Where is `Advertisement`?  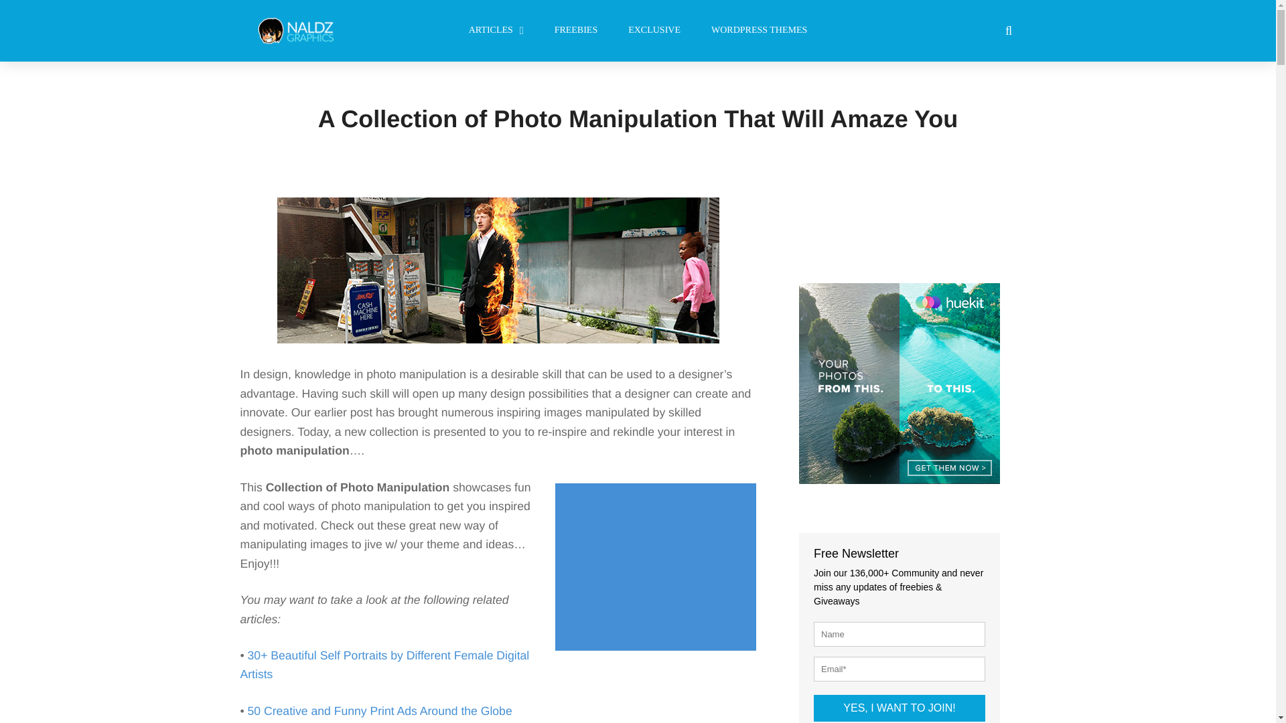 Advertisement is located at coordinates (659, 568).